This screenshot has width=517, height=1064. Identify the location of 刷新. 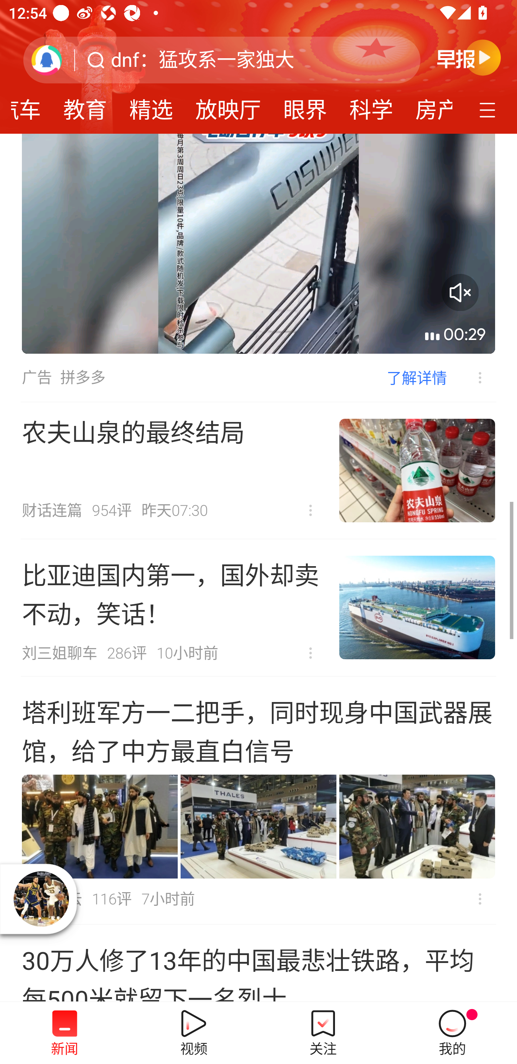
(47, 60).